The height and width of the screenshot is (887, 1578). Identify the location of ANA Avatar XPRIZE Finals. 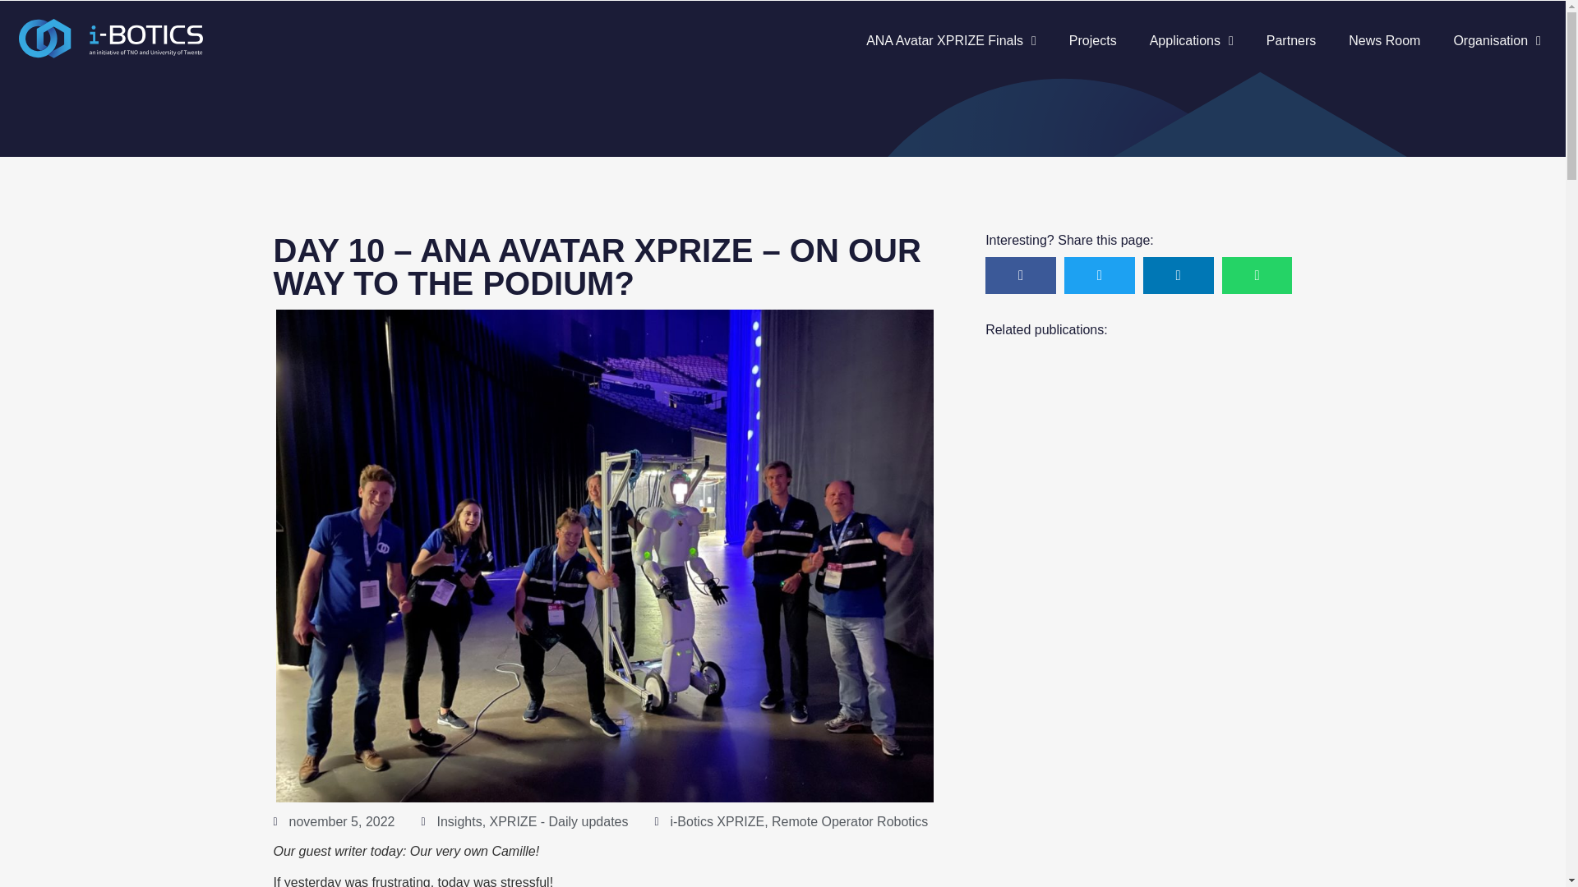
(951, 41).